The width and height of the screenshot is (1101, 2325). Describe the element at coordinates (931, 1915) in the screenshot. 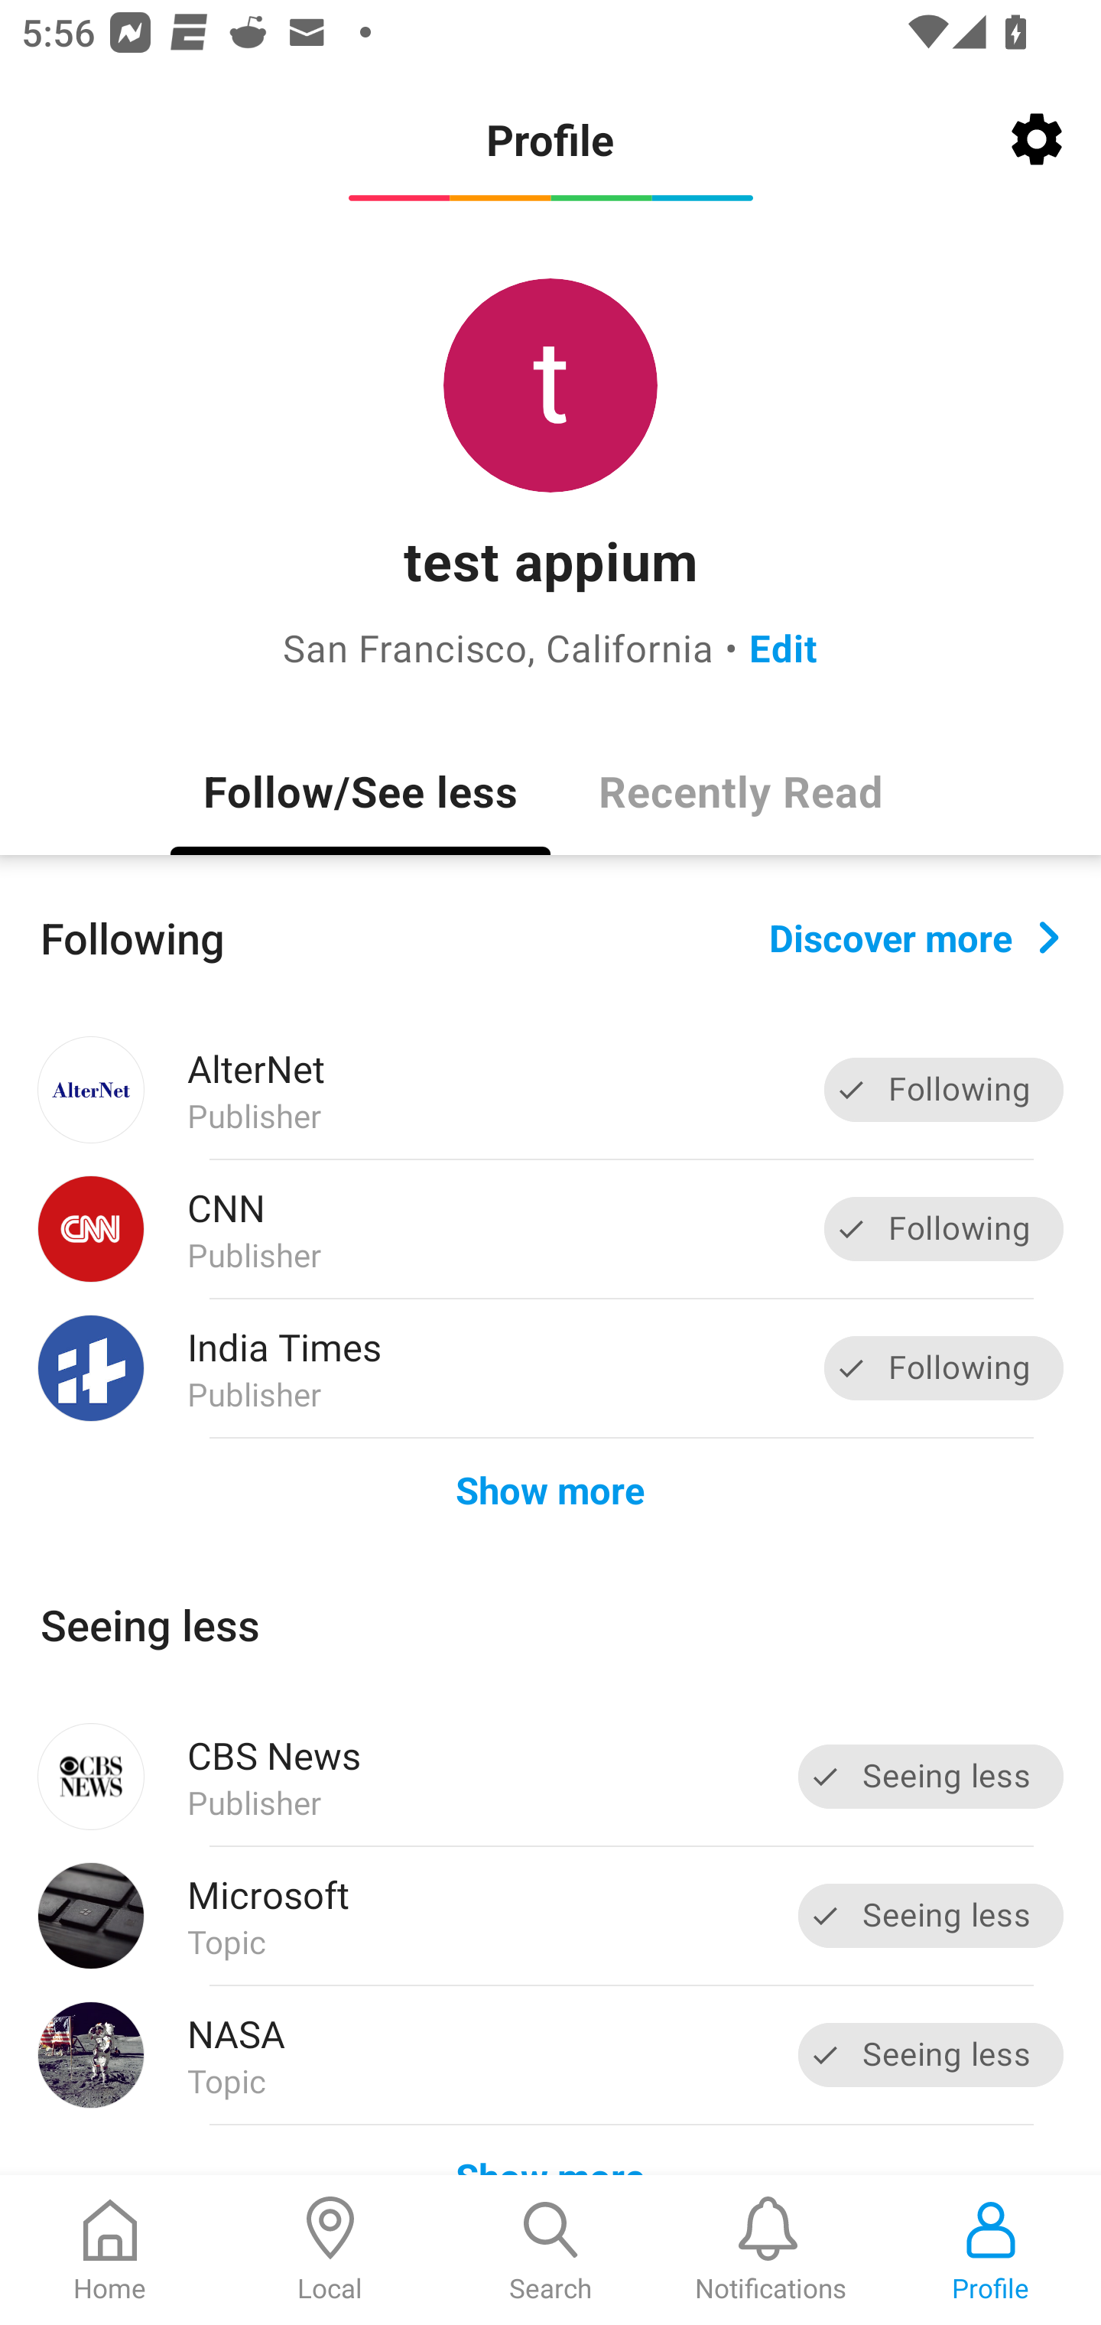

I see `Seeing less` at that location.